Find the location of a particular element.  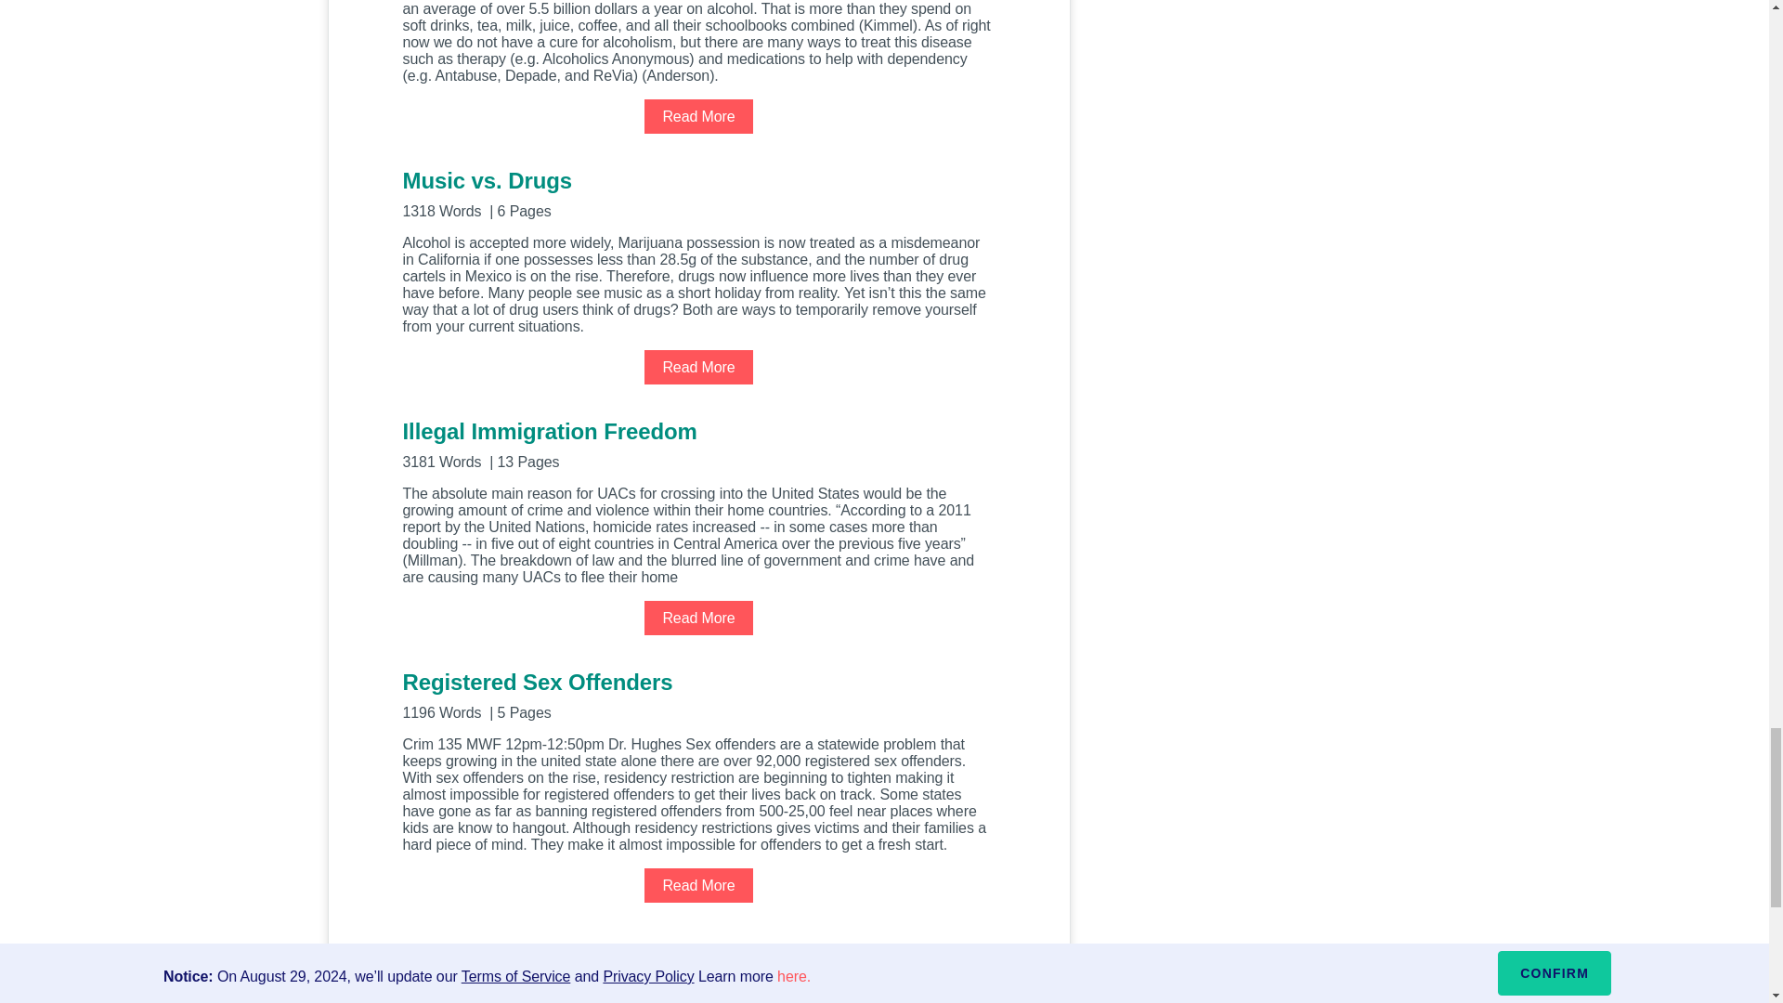

Illegal Immigration Freedom is located at coordinates (698, 444).